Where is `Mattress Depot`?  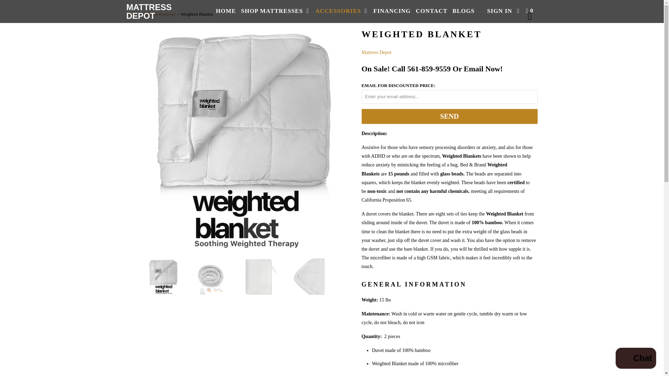
Mattress Depot is located at coordinates (132, 14).